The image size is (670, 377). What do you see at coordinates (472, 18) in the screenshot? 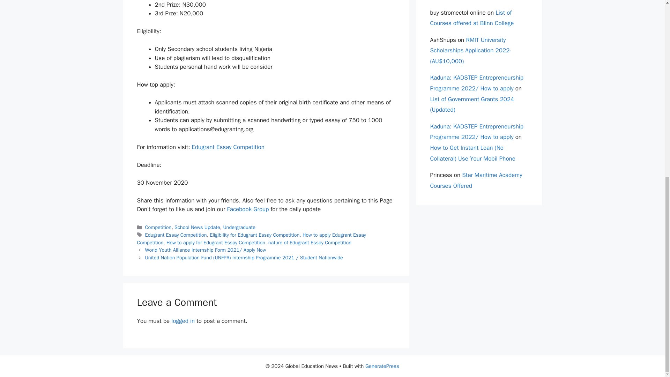
I see `List of Courses offered at Blinn College` at bounding box center [472, 18].